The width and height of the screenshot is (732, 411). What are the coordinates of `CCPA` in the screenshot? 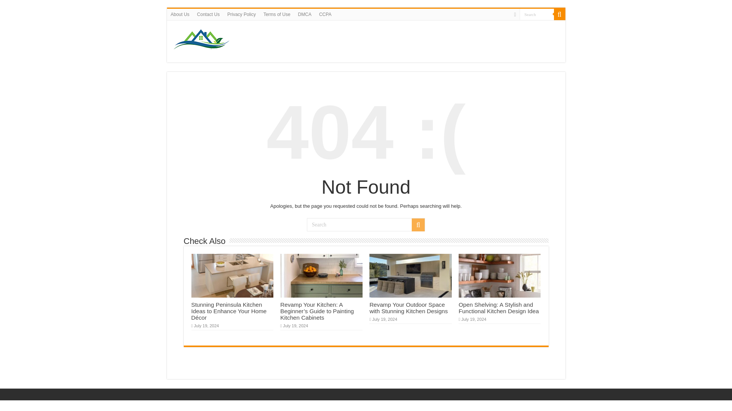 It's located at (325, 14).